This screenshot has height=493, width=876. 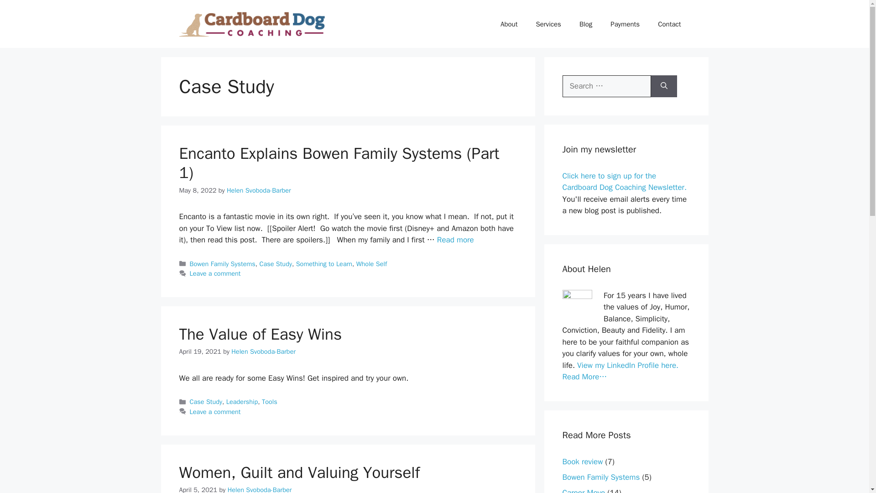 What do you see at coordinates (259, 190) in the screenshot?
I see `Helen Svoboda-Barber` at bounding box center [259, 190].